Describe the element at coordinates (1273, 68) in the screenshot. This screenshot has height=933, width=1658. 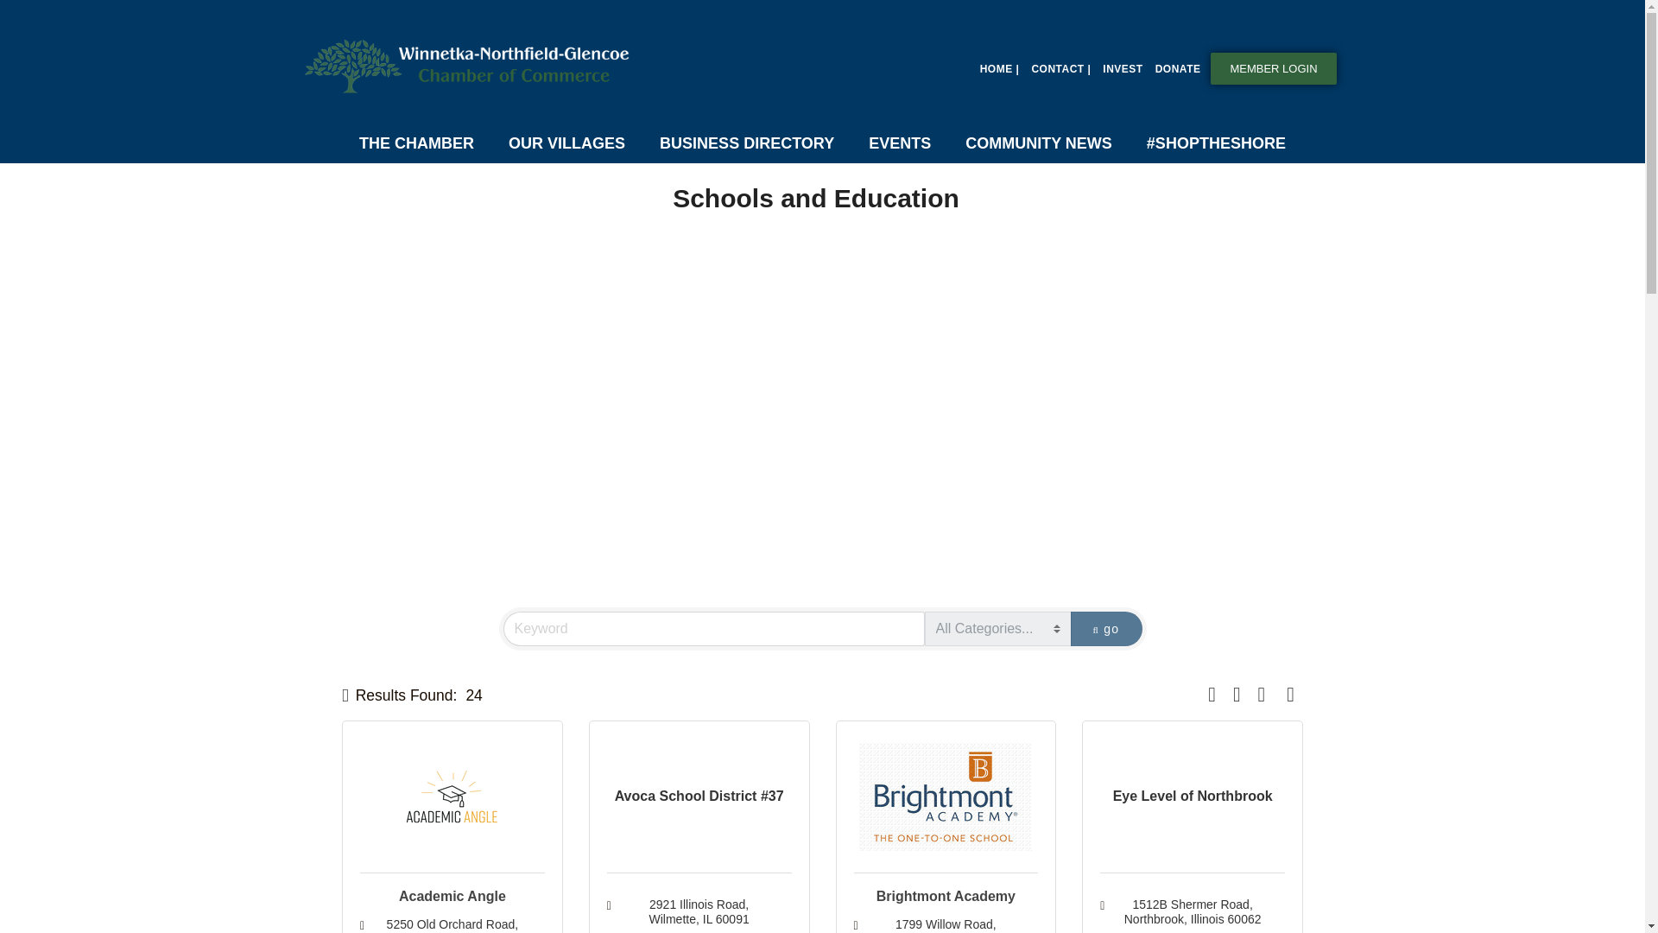
I see `MEMBER LOGIN` at that location.